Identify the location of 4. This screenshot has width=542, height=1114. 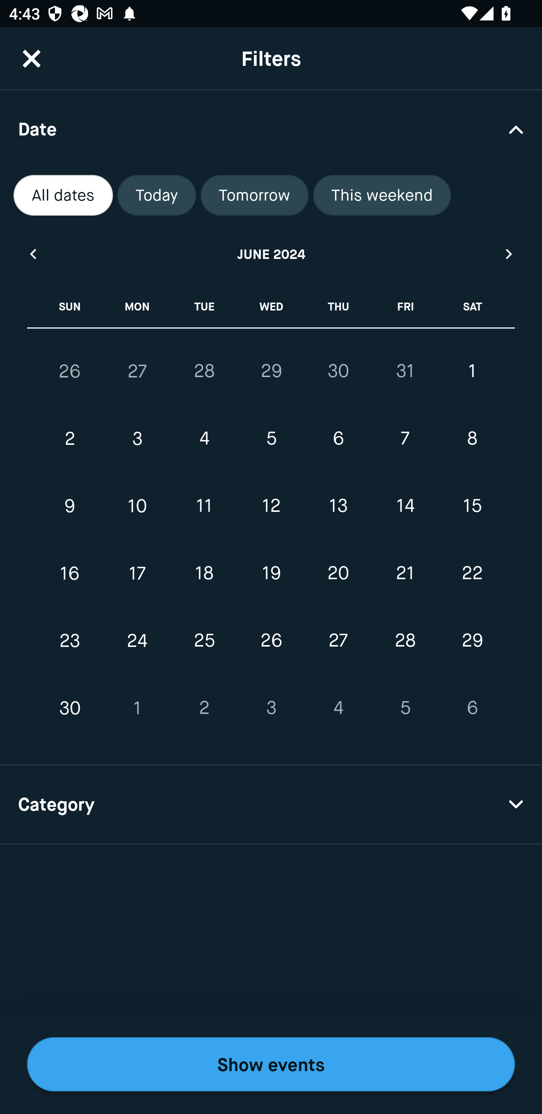
(204, 439).